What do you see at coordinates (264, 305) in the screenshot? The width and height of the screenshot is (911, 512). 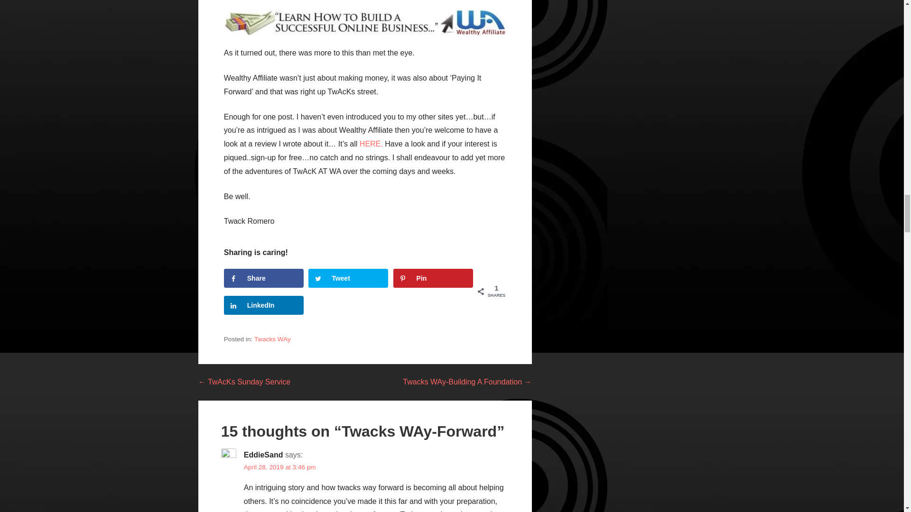 I see `Share on LinkedIn` at bounding box center [264, 305].